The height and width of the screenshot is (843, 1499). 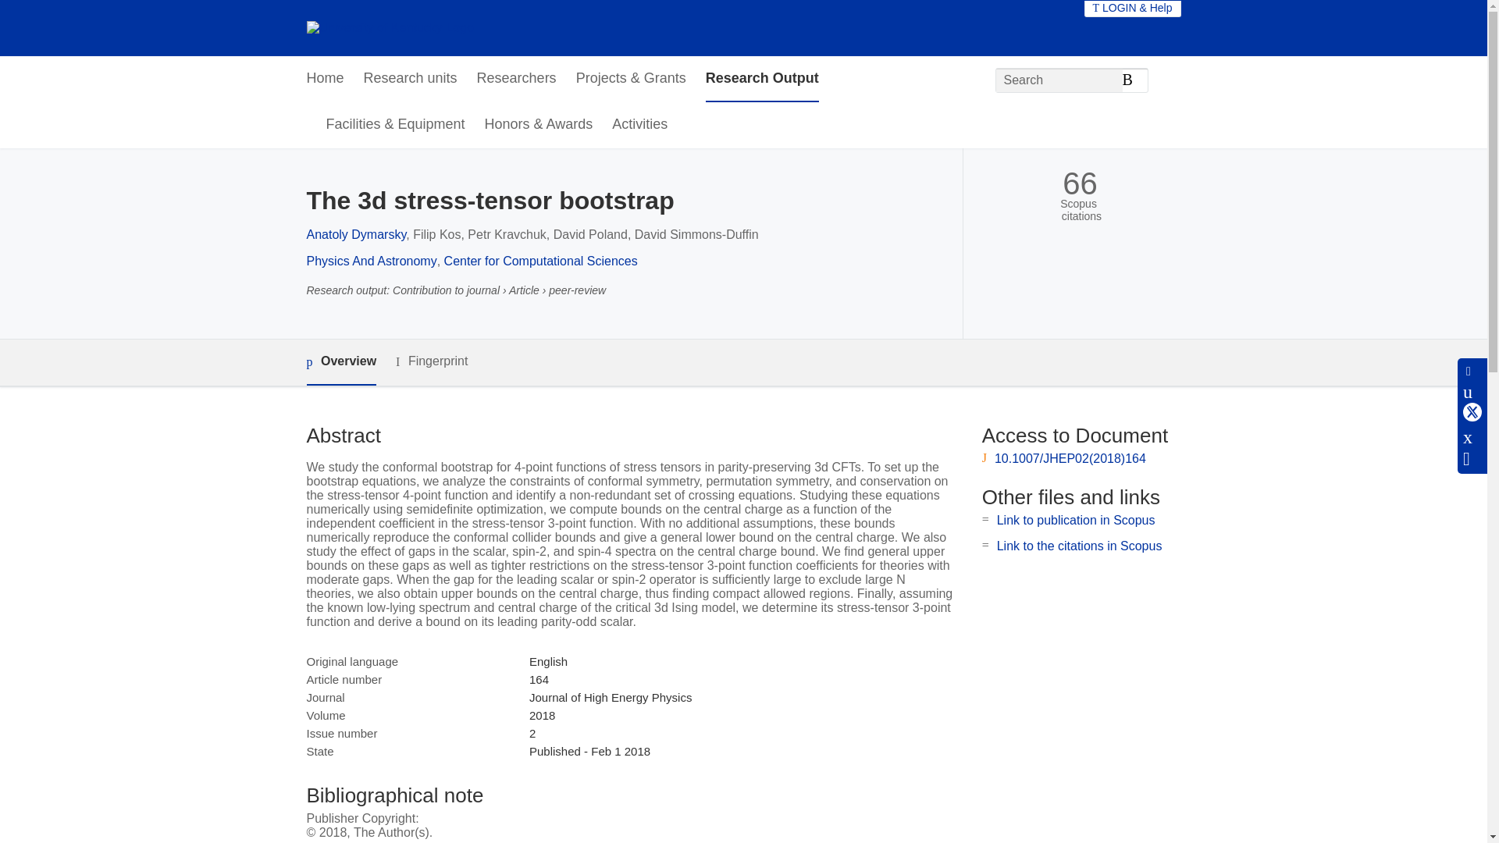 What do you see at coordinates (370, 261) in the screenshot?
I see `Physics And Astronomy` at bounding box center [370, 261].